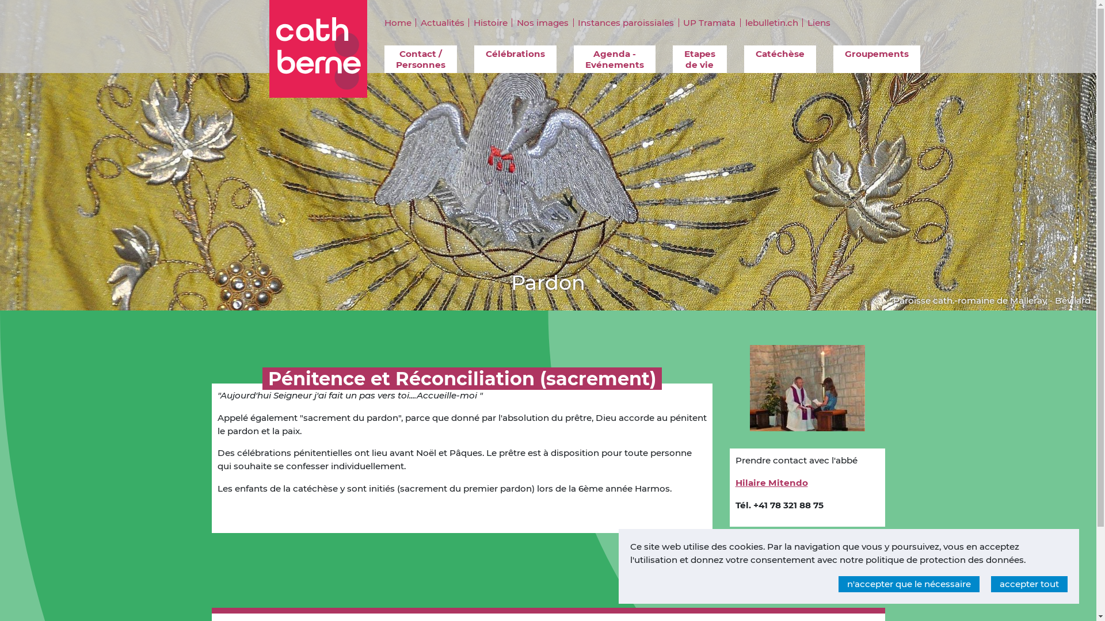 The height and width of the screenshot is (621, 1105). What do you see at coordinates (401, 23) in the screenshot?
I see `Home` at bounding box center [401, 23].